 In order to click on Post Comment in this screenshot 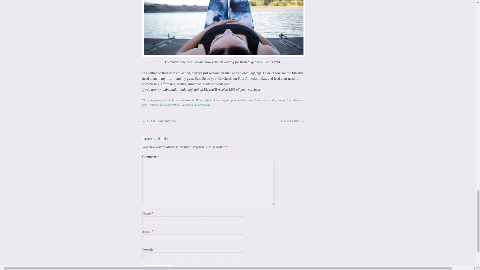, I will do `click(158, 267)`.